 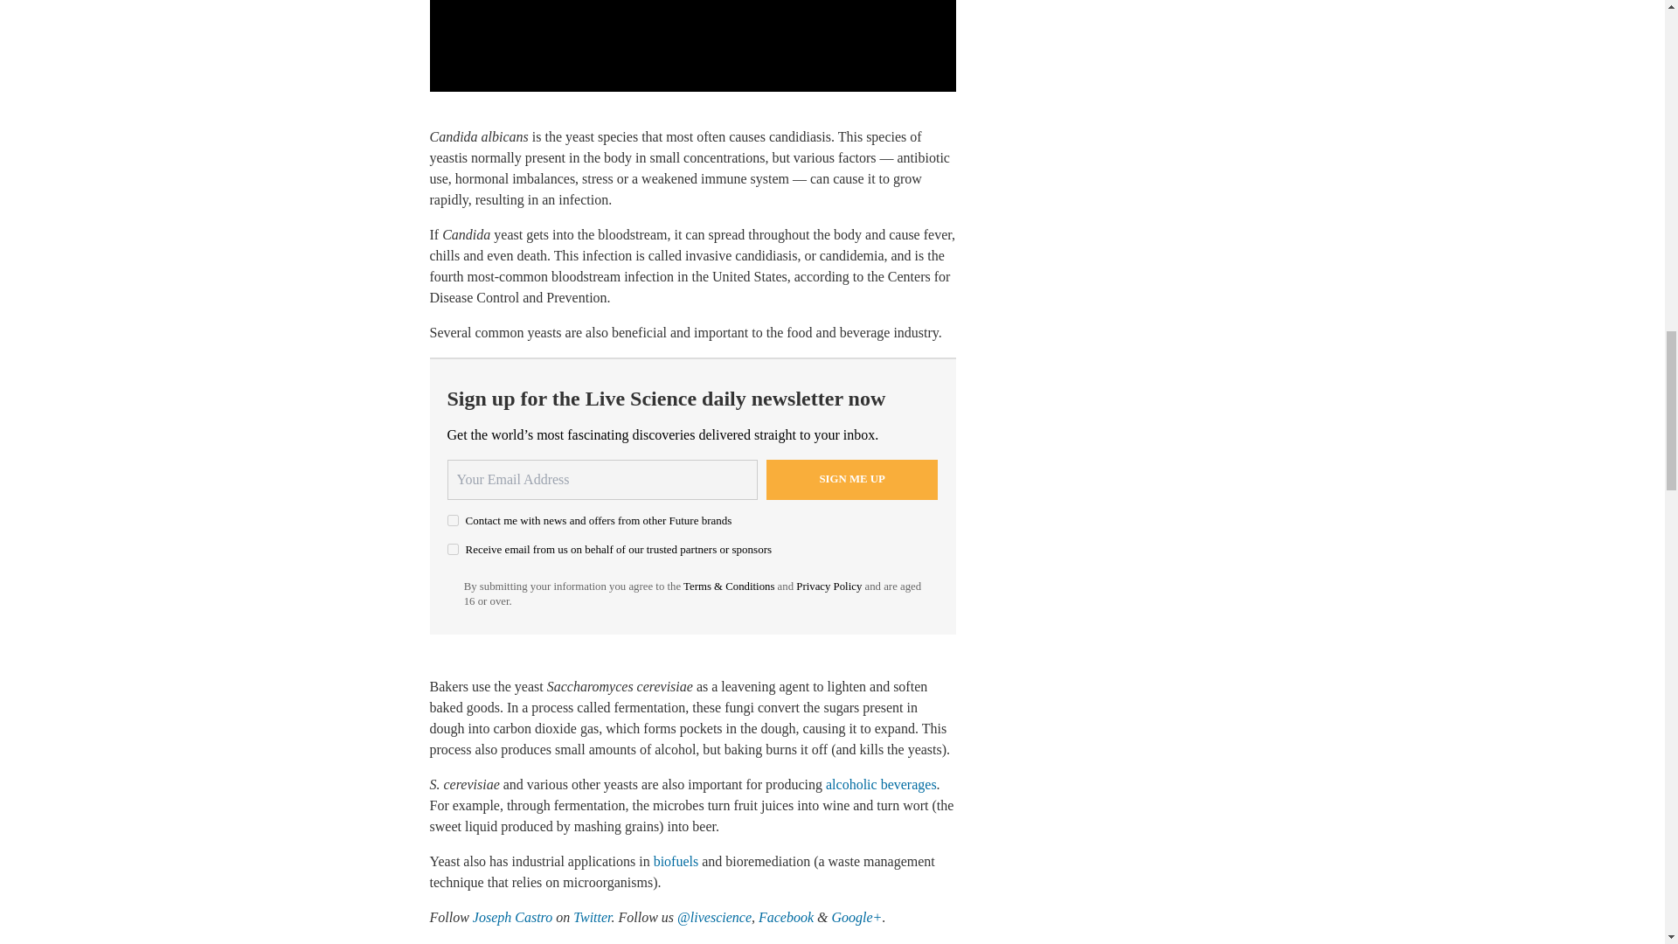 What do you see at coordinates (453, 549) in the screenshot?
I see `on` at bounding box center [453, 549].